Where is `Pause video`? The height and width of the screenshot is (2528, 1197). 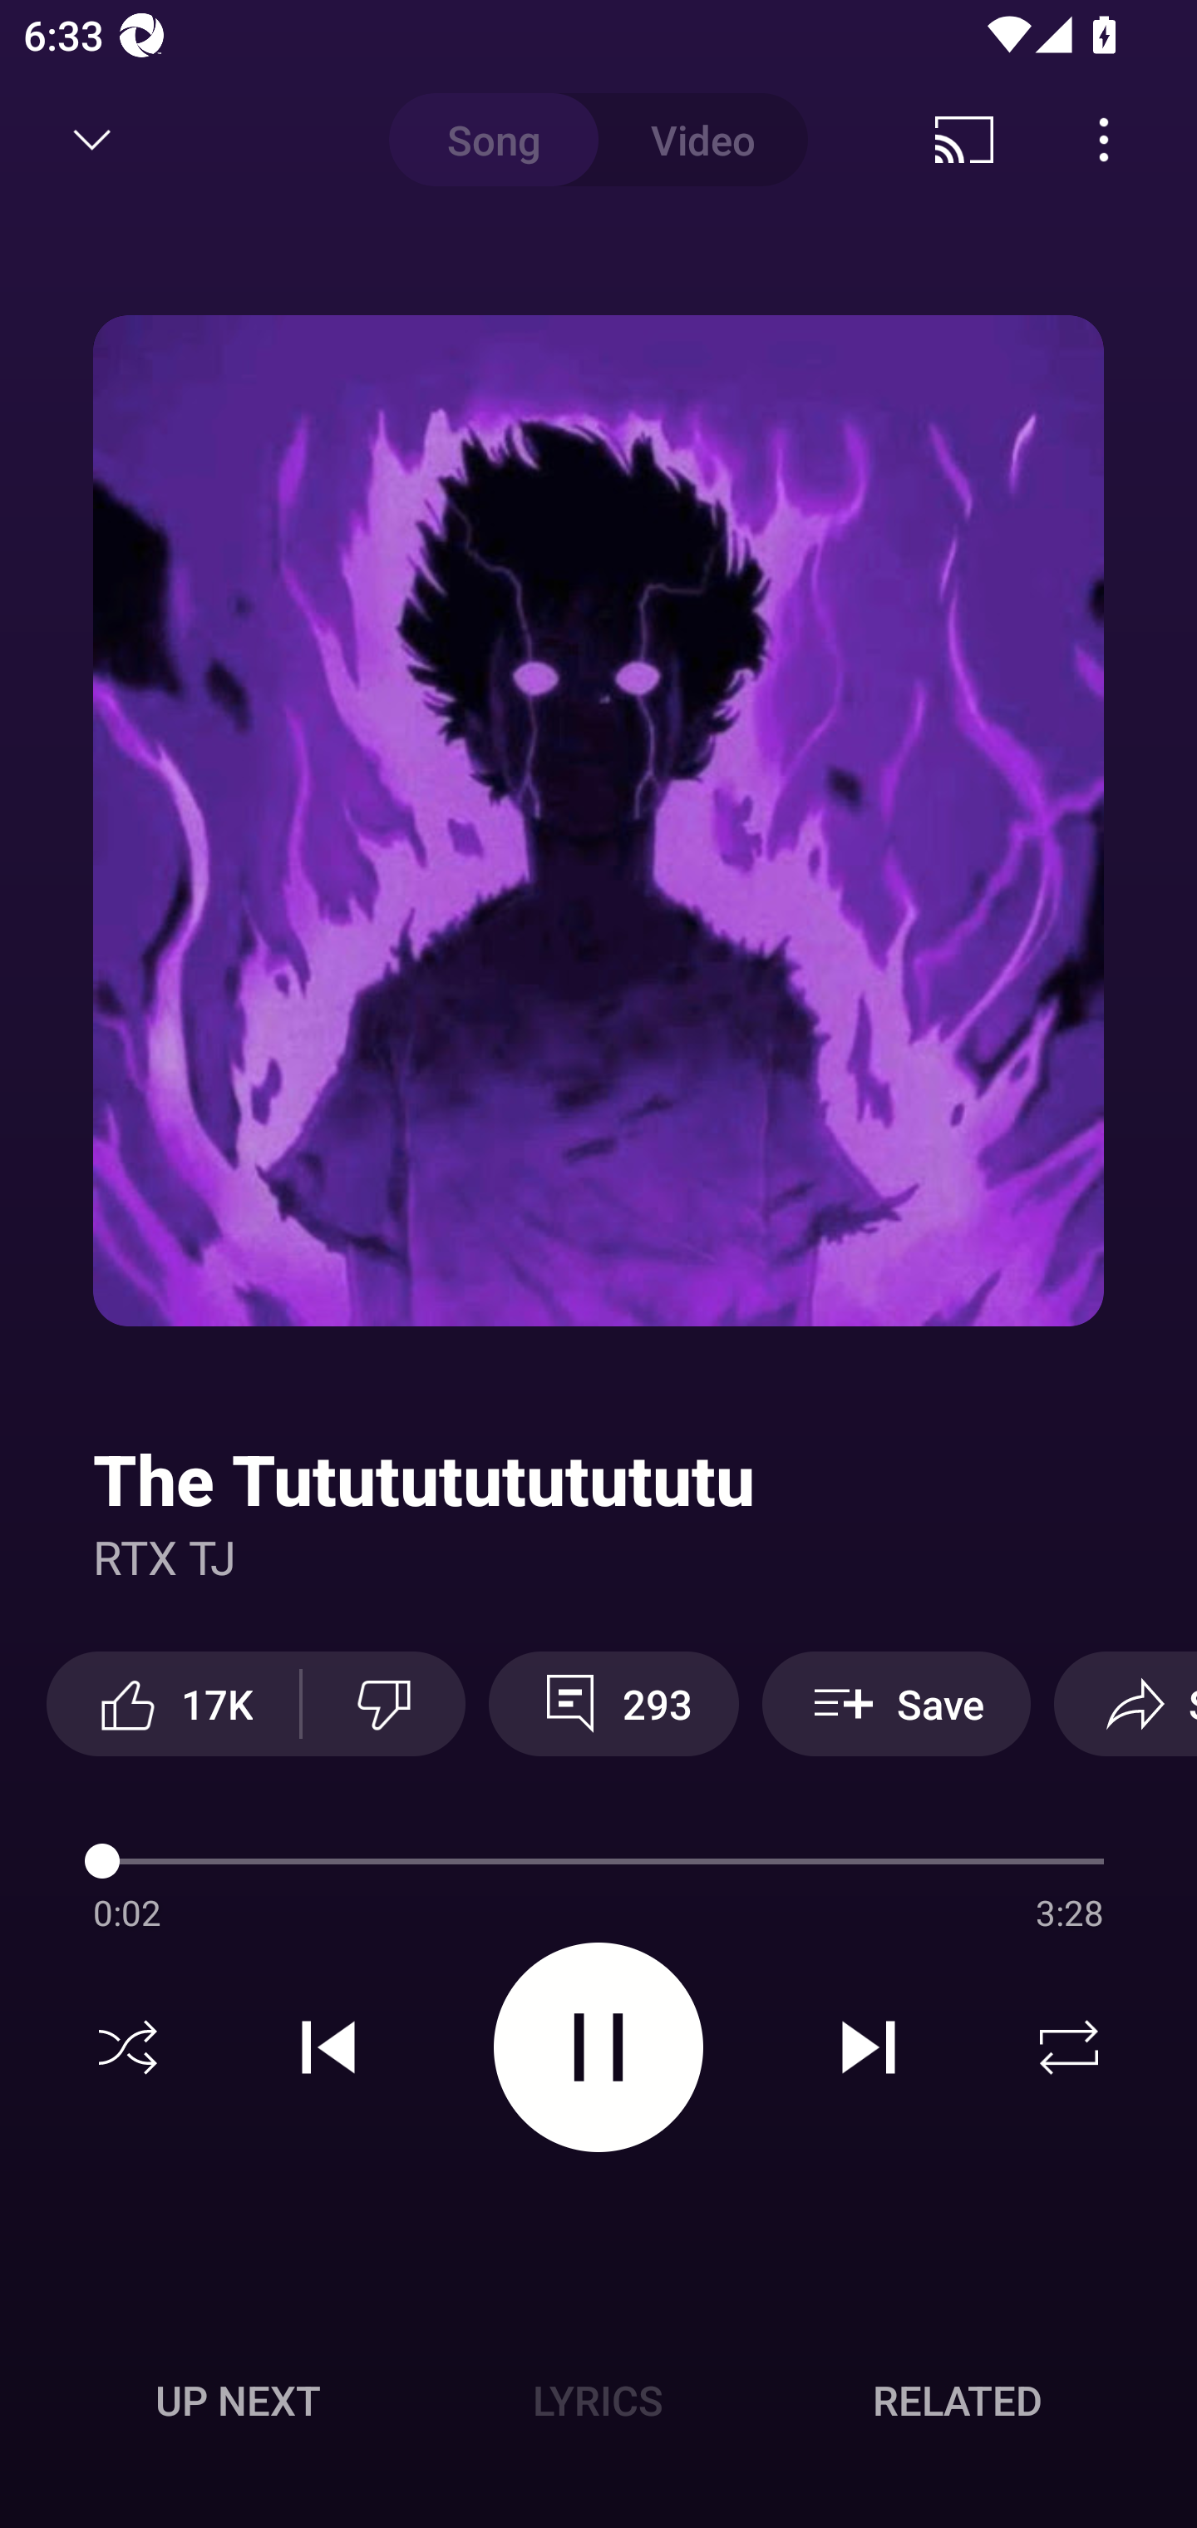 Pause video is located at coordinates (598, 2046).